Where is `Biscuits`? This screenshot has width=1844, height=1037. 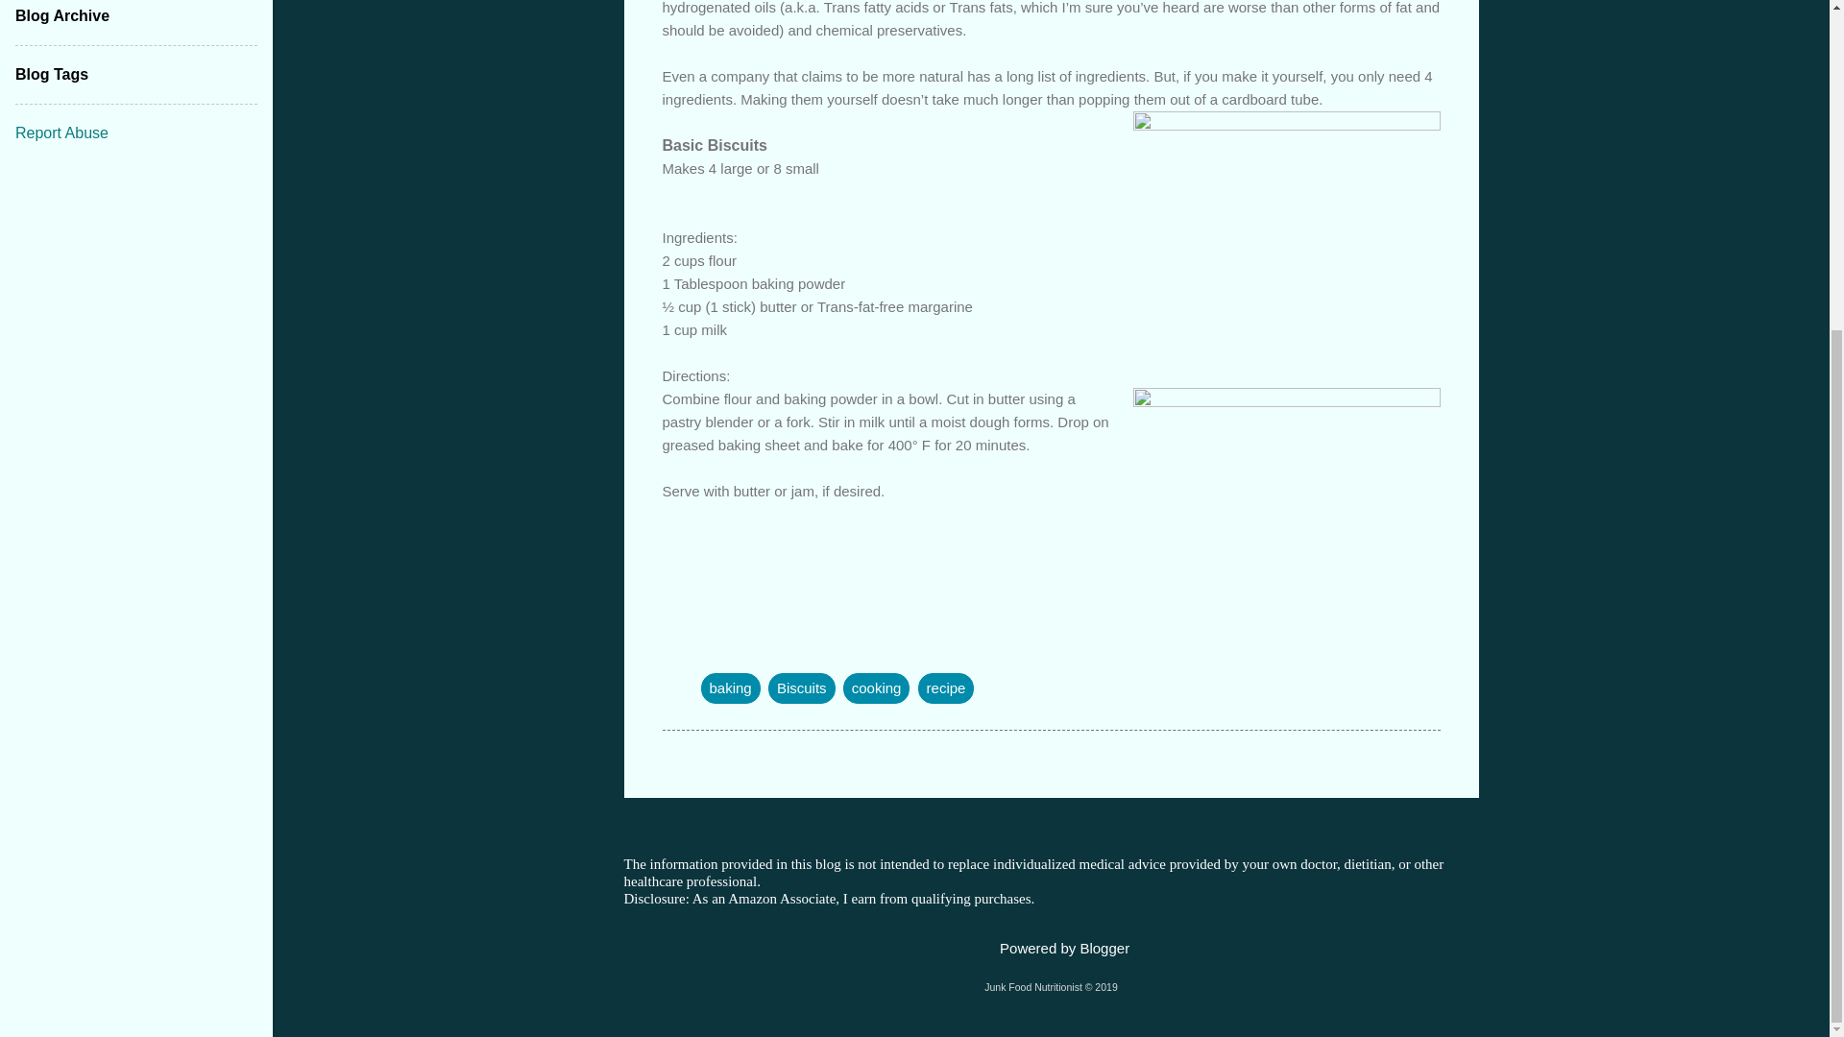
Biscuits is located at coordinates (801, 687).